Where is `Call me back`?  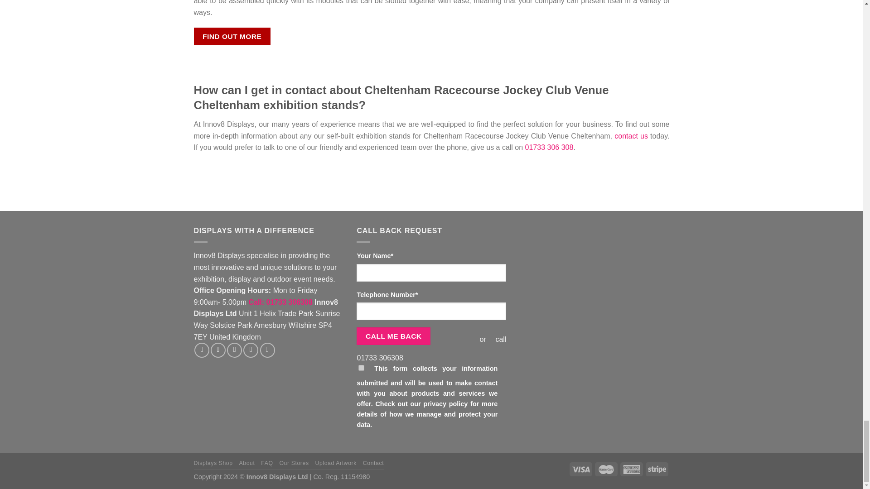
Call me back is located at coordinates (393, 336).